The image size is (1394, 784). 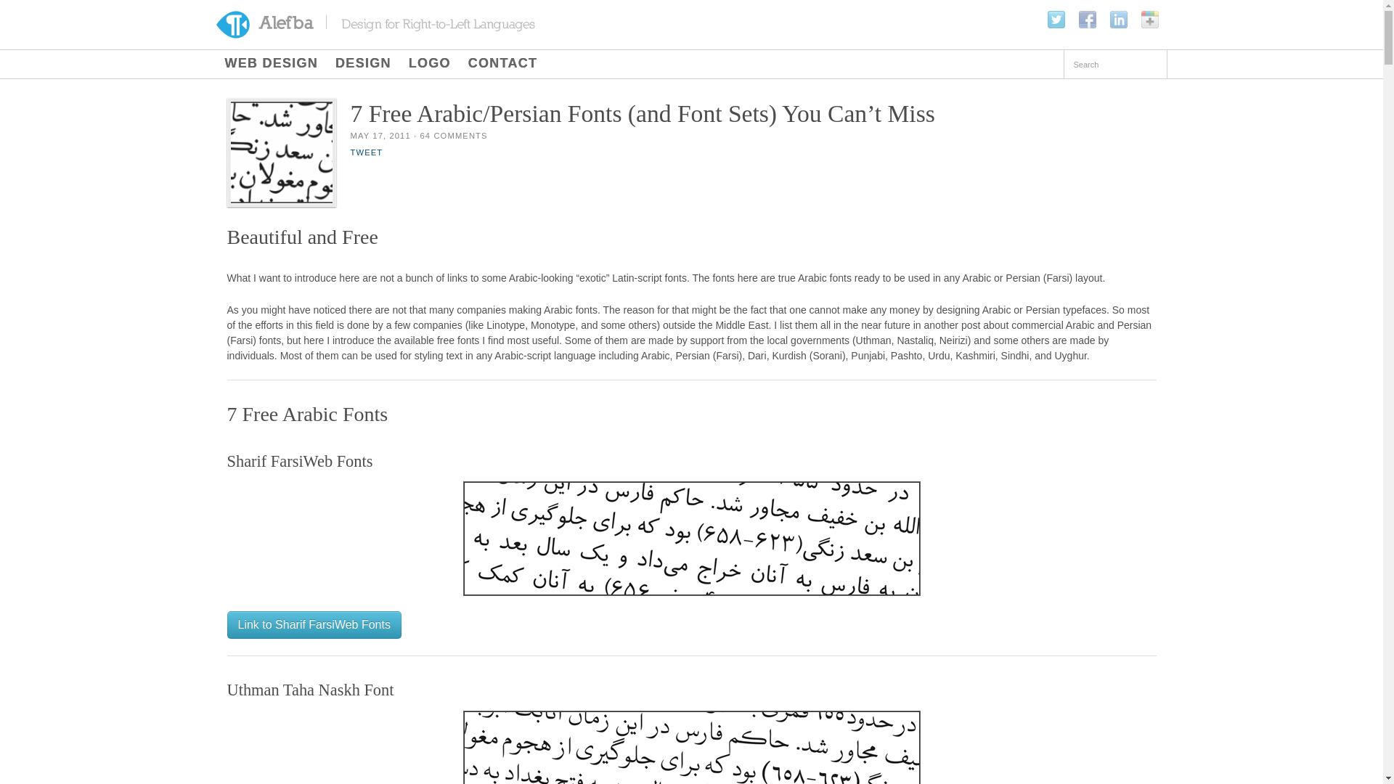 I want to click on DESIGN, so click(x=363, y=64).